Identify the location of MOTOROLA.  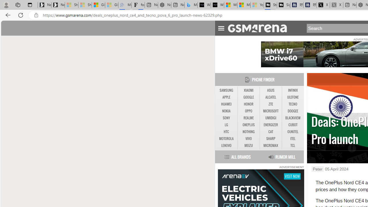
(226, 139).